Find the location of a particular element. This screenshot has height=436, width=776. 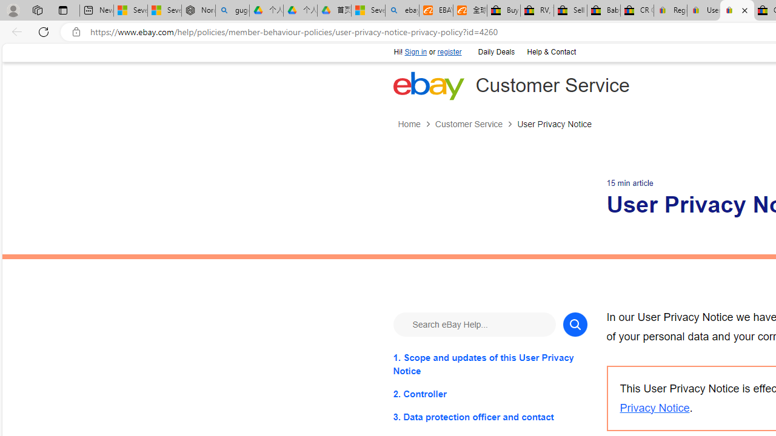

guge yunpan - Search is located at coordinates (232, 11).